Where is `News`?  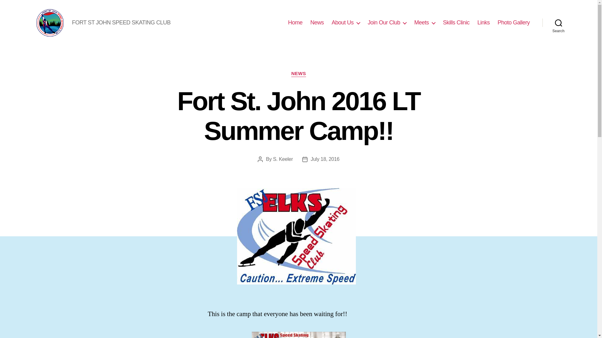 News is located at coordinates (317, 23).